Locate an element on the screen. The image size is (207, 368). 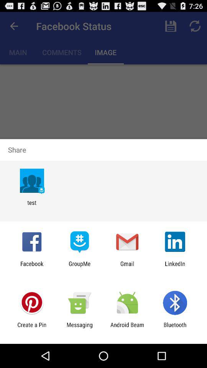
press the item next to linkedin item is located at coordinates (127, 267).